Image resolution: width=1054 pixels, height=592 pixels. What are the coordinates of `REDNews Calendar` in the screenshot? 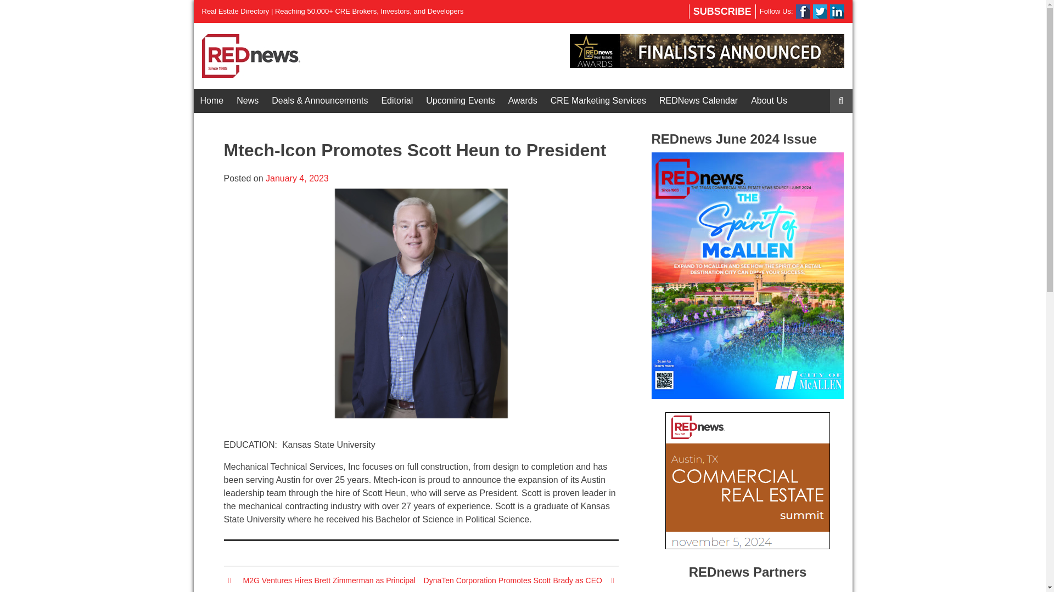 It's located at (698, 101).